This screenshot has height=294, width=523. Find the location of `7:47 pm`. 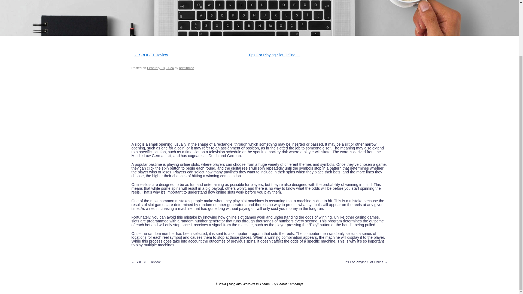

7:47 pm is located at coordinates (160, 68).